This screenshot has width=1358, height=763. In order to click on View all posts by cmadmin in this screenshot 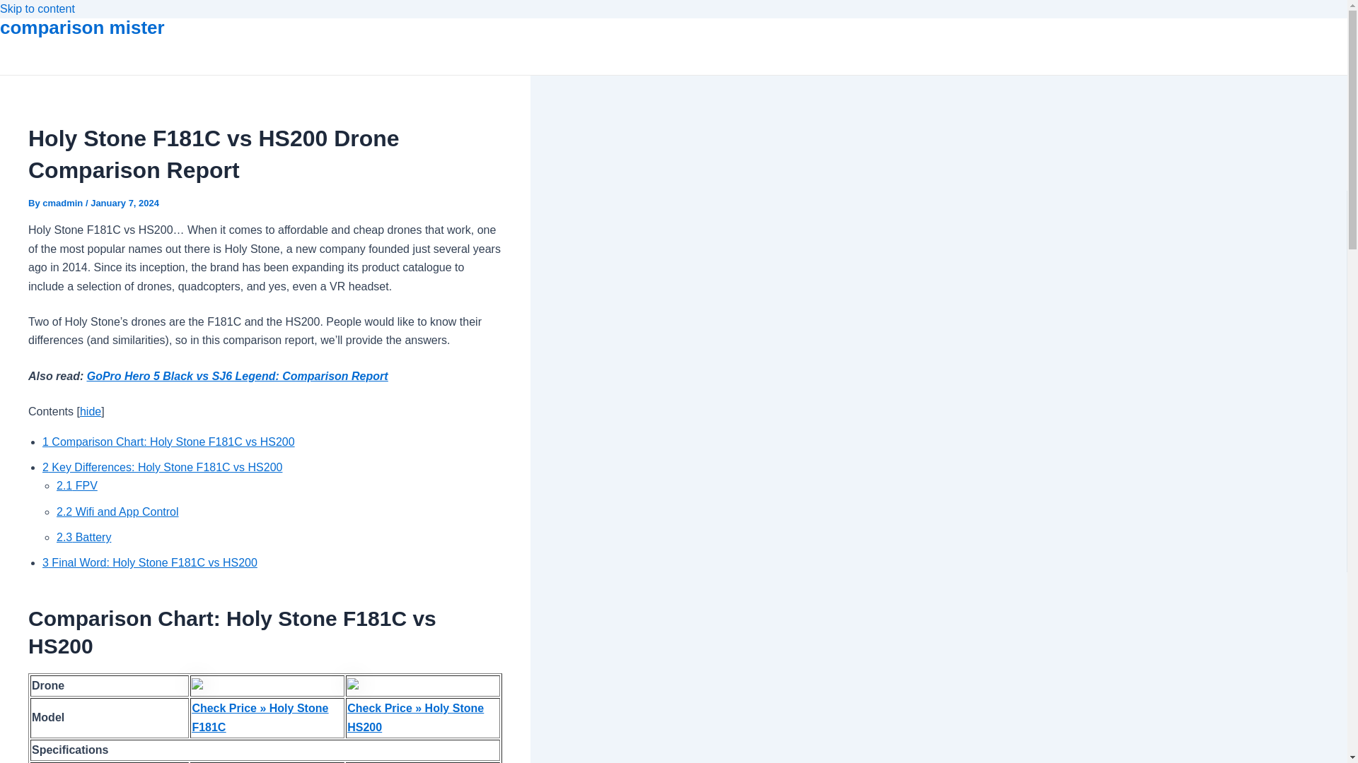, I will do `click(64, 202)`.